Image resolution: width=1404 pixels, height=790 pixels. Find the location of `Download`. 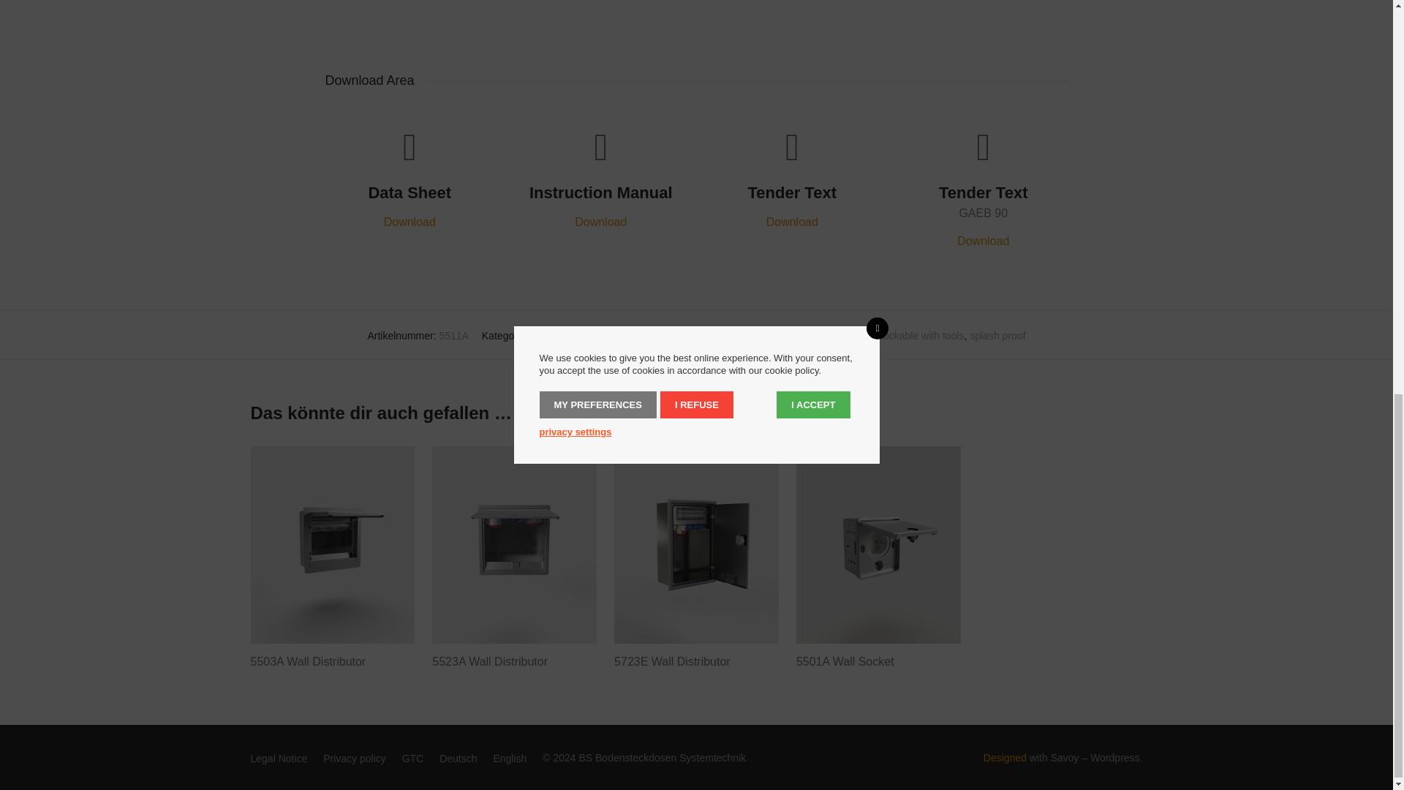

Download is located at coordinates (983, 241).